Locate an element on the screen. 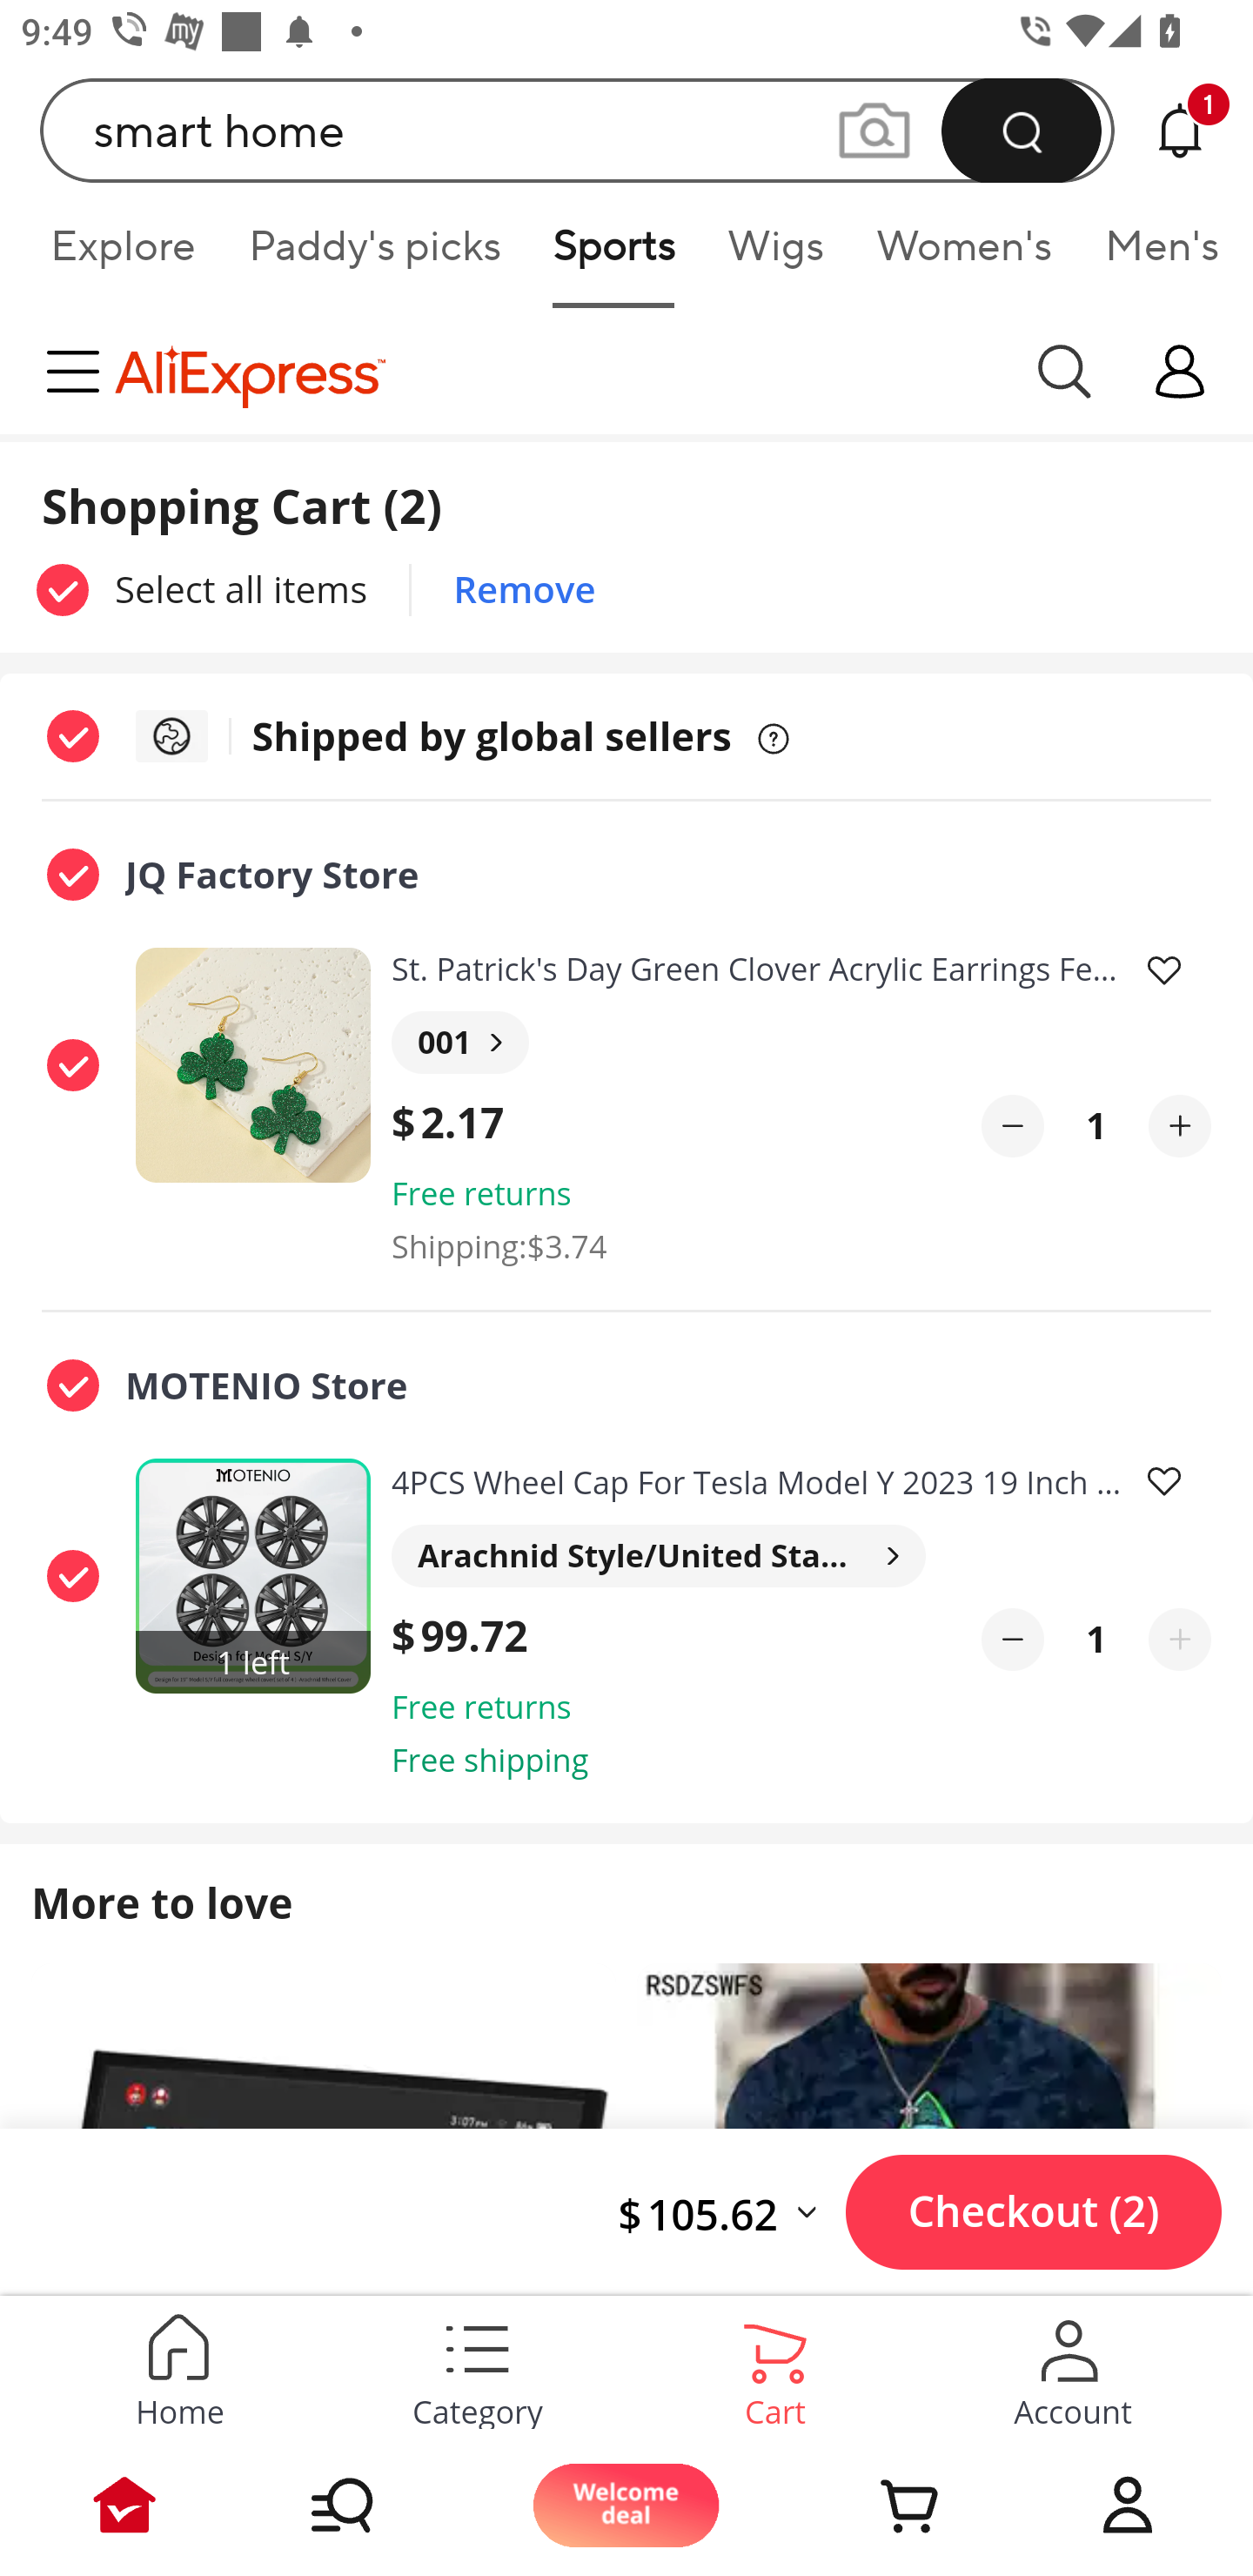  3256806164834504 is located at coordinates (258, 1063).